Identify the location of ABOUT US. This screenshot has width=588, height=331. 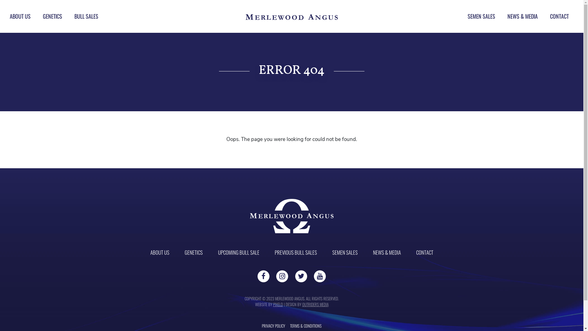
(20, 17).